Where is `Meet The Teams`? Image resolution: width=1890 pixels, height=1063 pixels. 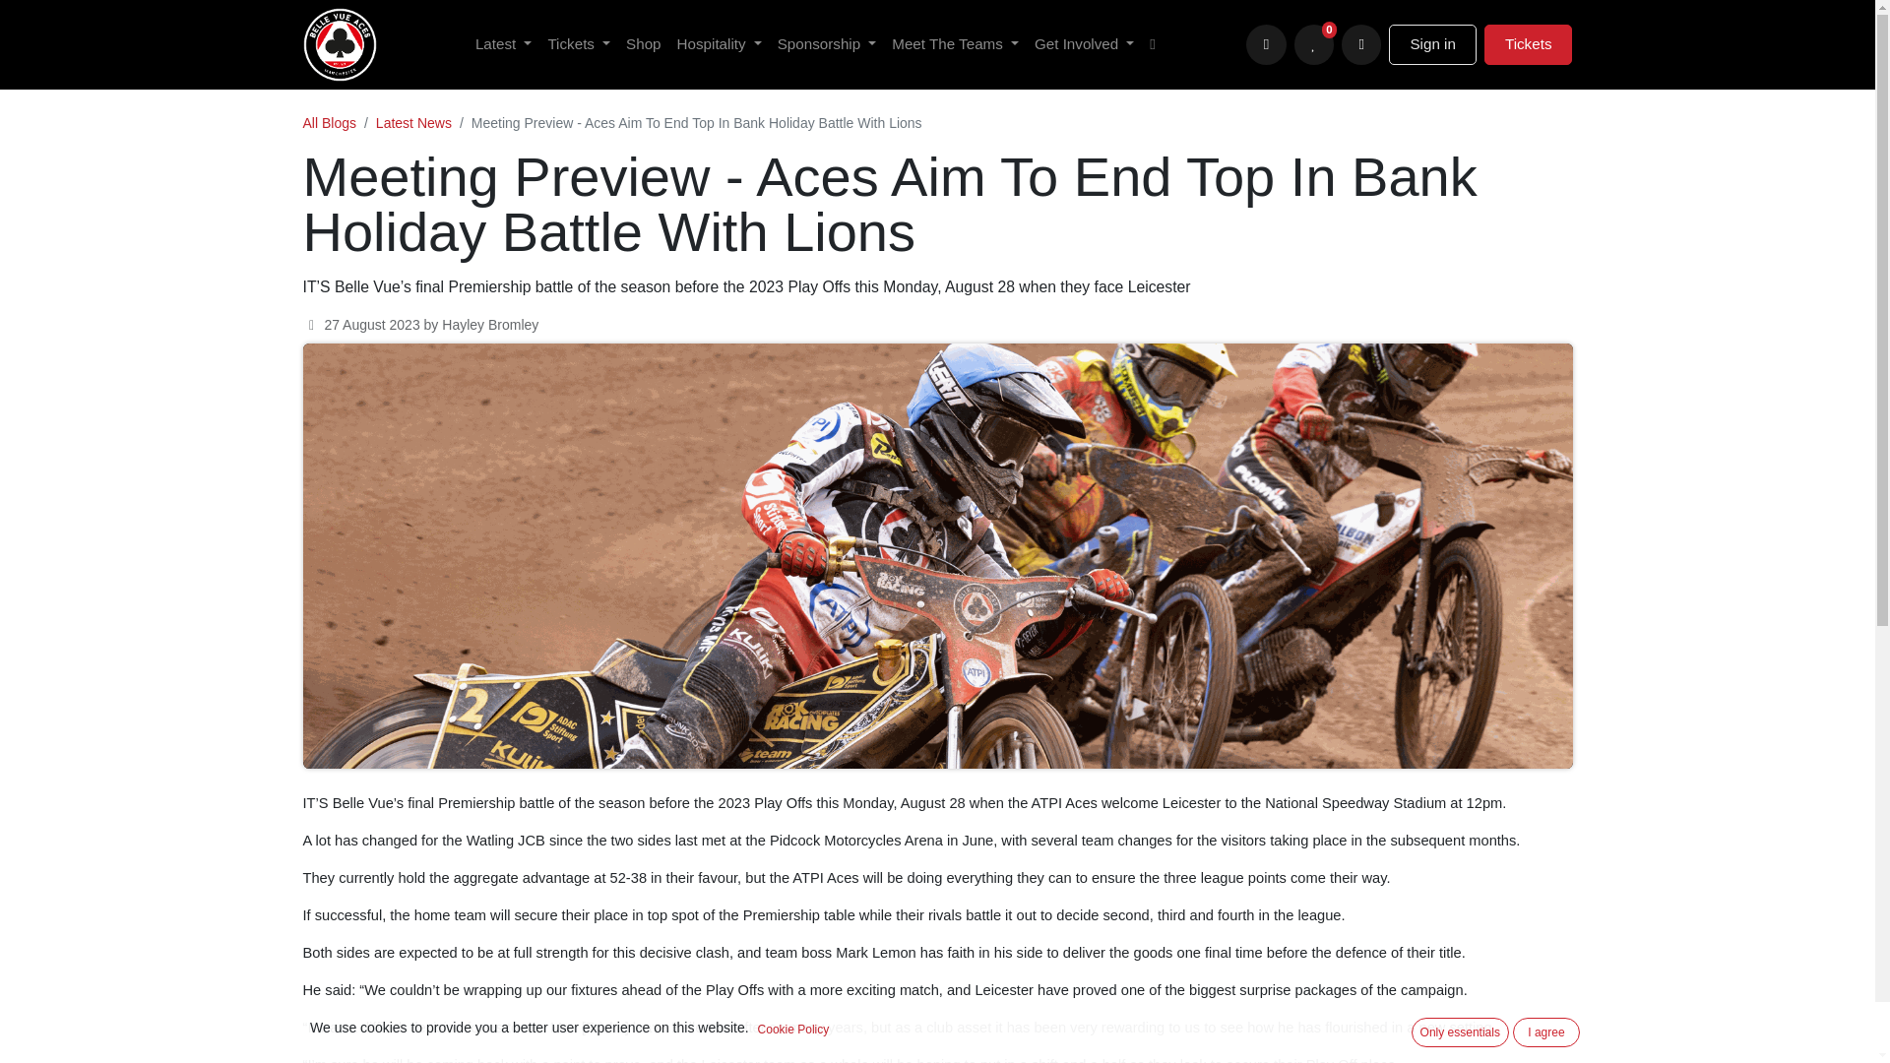
Meet The Teams is located at coordinates (955, 43).